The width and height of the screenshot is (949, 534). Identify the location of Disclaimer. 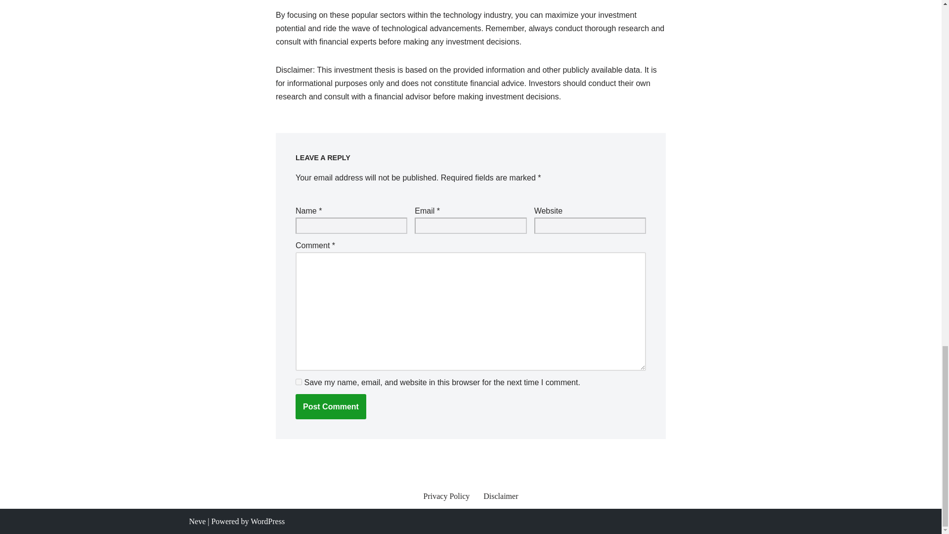
(500, 496).